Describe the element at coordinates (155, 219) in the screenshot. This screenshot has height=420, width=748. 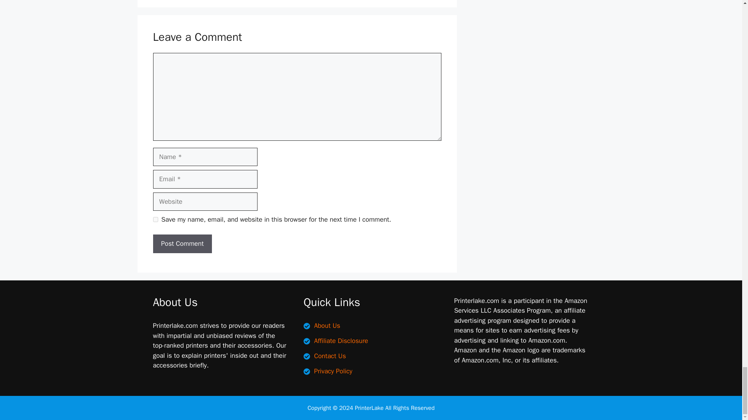
I see `yes` at that location.